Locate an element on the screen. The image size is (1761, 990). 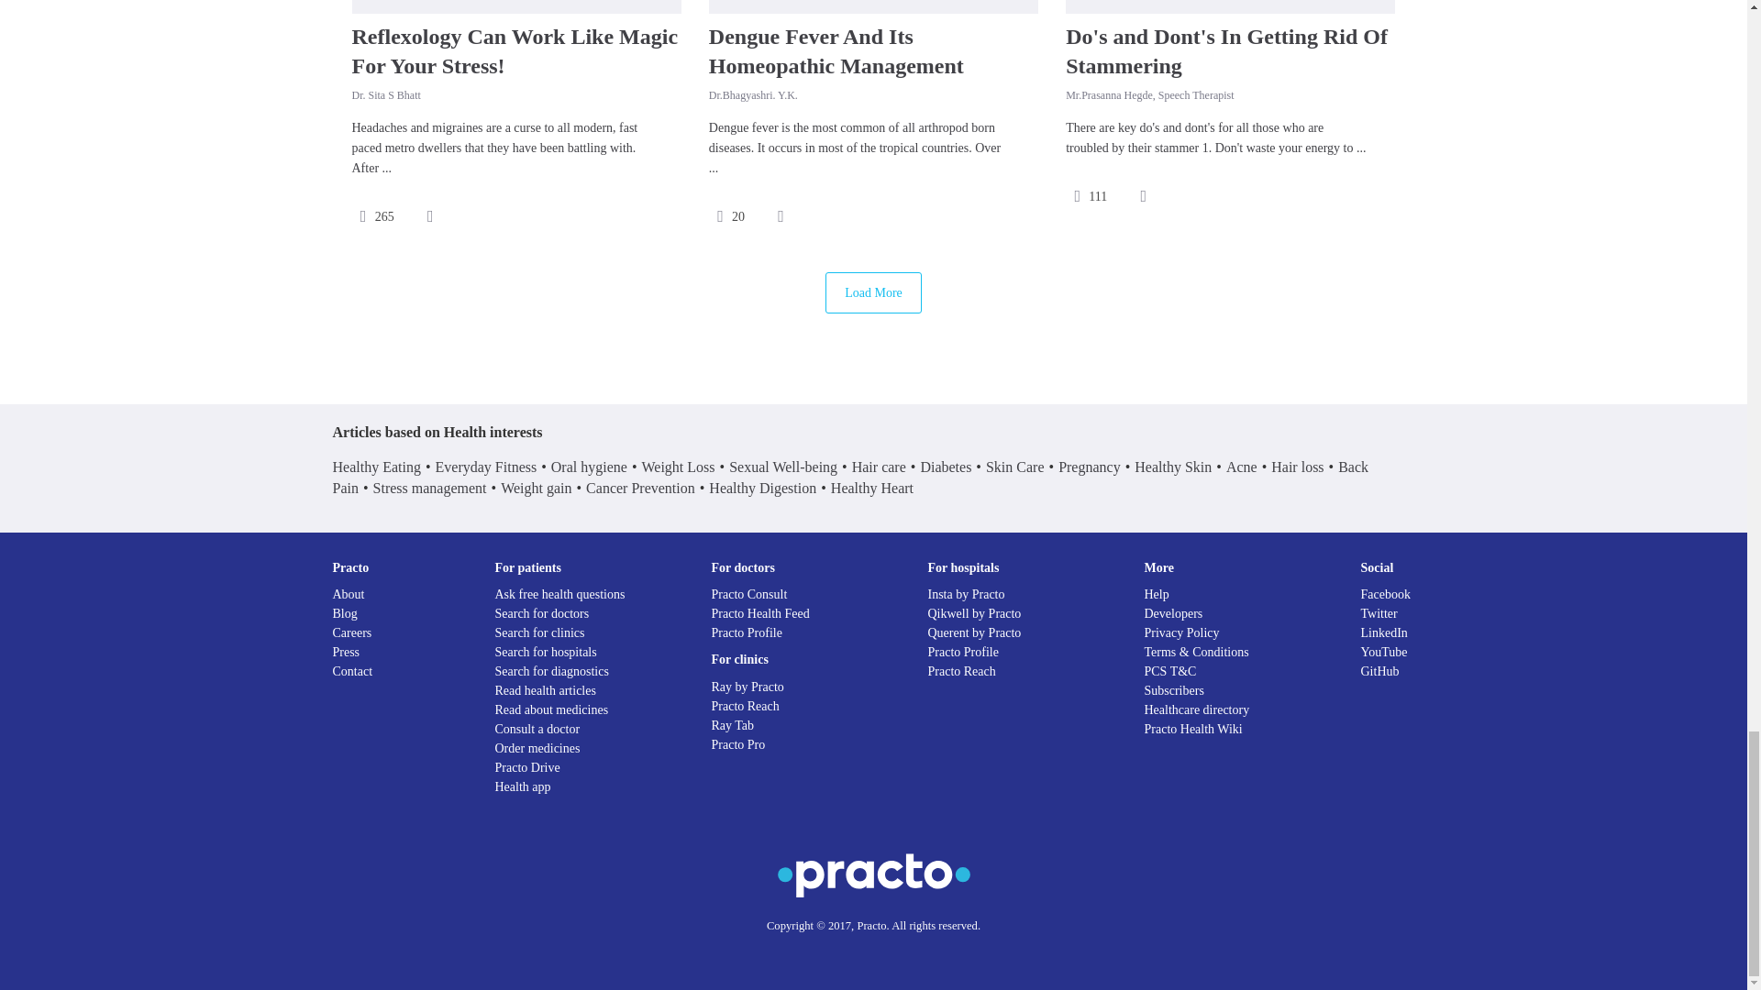
Press is located at coordinates (345, 653).